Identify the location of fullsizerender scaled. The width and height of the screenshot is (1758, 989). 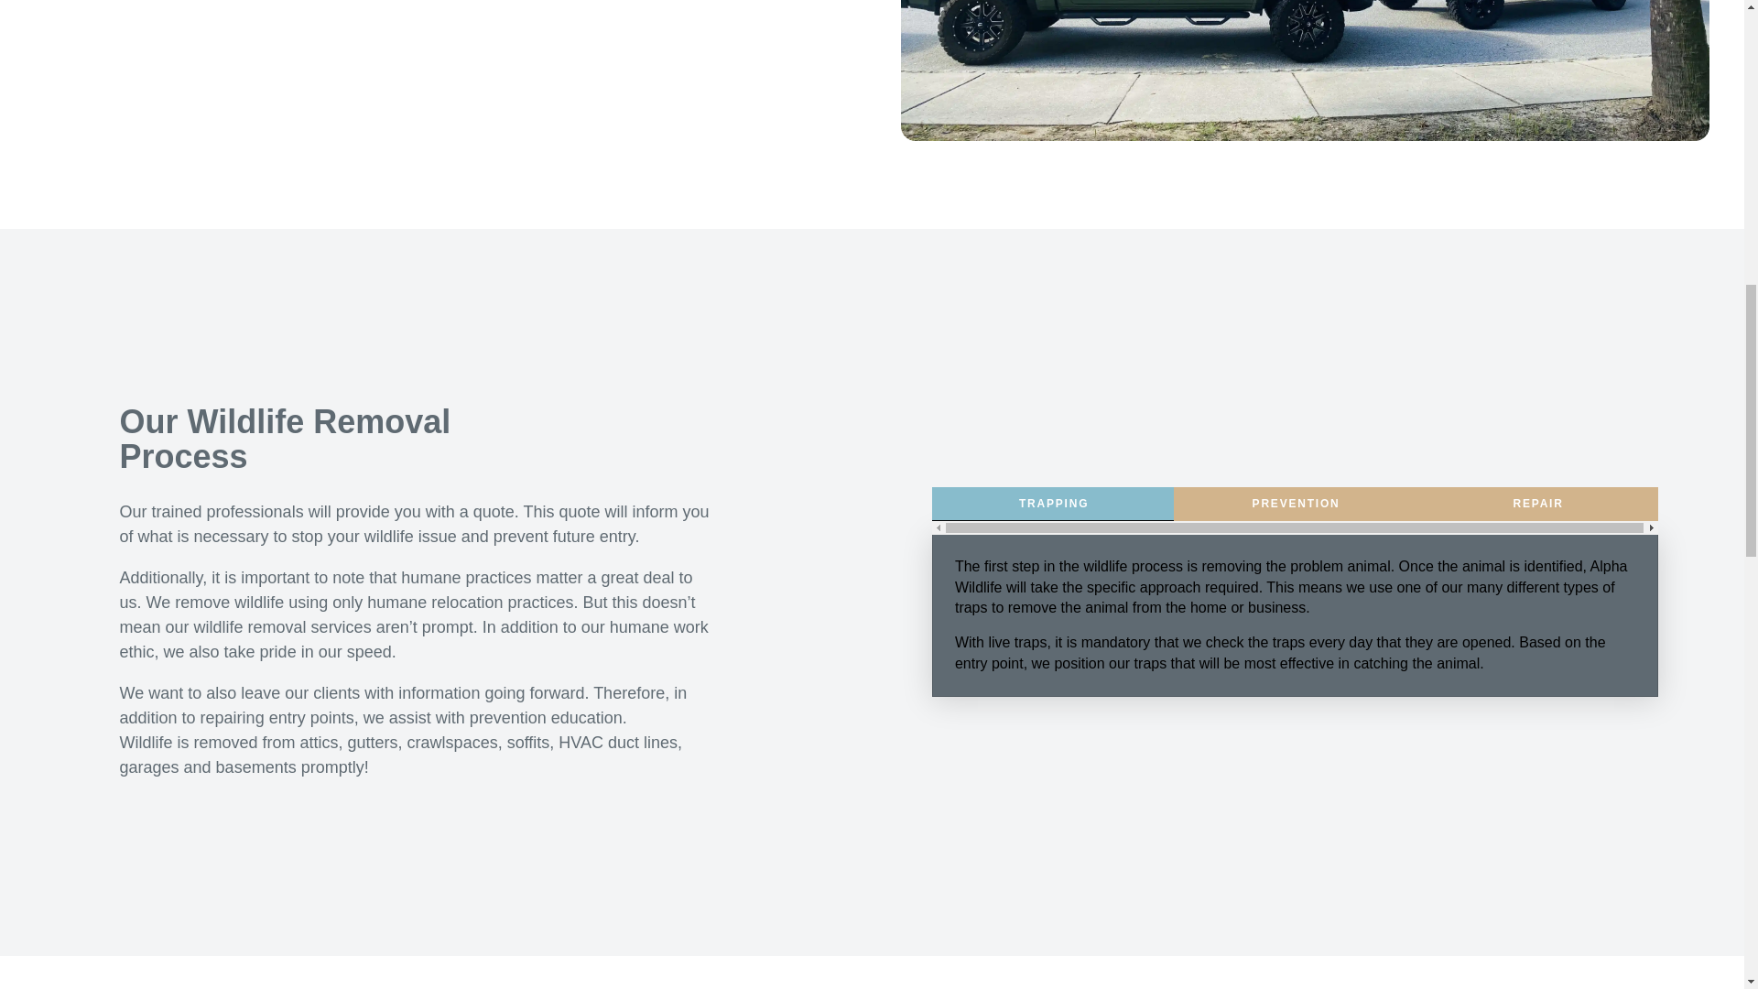
(1304, 71).